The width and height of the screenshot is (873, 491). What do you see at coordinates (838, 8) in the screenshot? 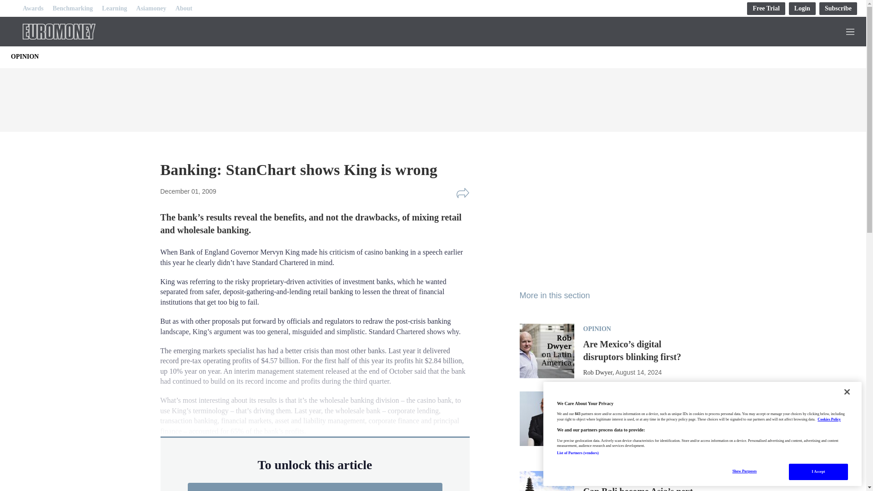
I see `Subscribe` at bounding box center [838, 8].